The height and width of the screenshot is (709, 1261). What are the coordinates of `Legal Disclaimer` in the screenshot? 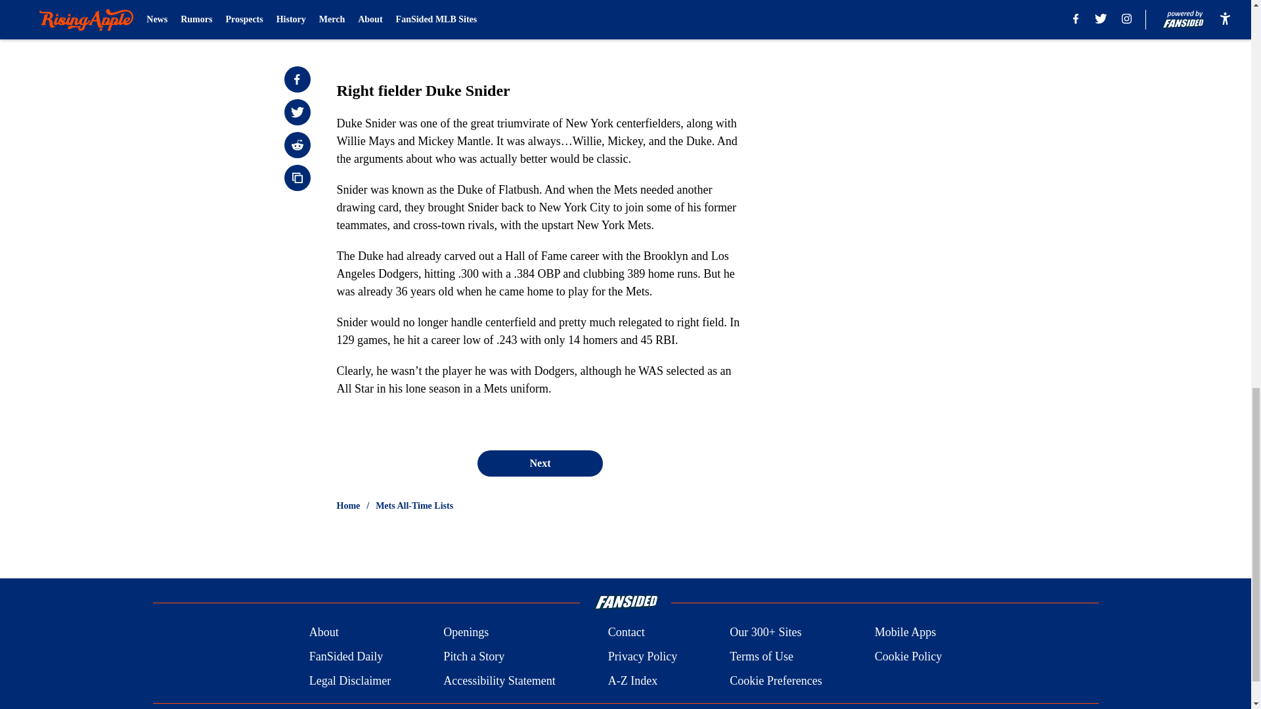 It's located at (349, 680).